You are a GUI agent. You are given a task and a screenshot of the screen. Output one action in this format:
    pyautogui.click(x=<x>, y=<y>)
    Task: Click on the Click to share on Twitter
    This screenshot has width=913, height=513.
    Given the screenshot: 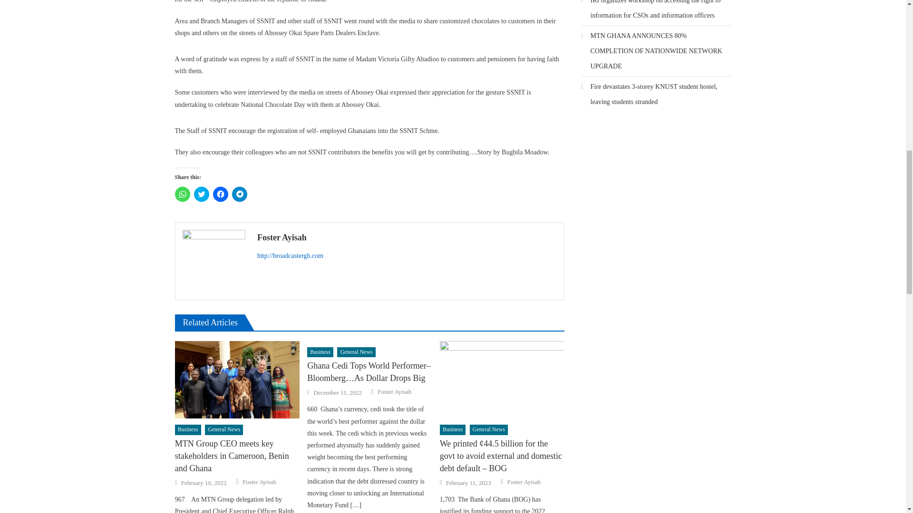 What is the action you would take?
    pyautogui.click(x=201, y=194)
    